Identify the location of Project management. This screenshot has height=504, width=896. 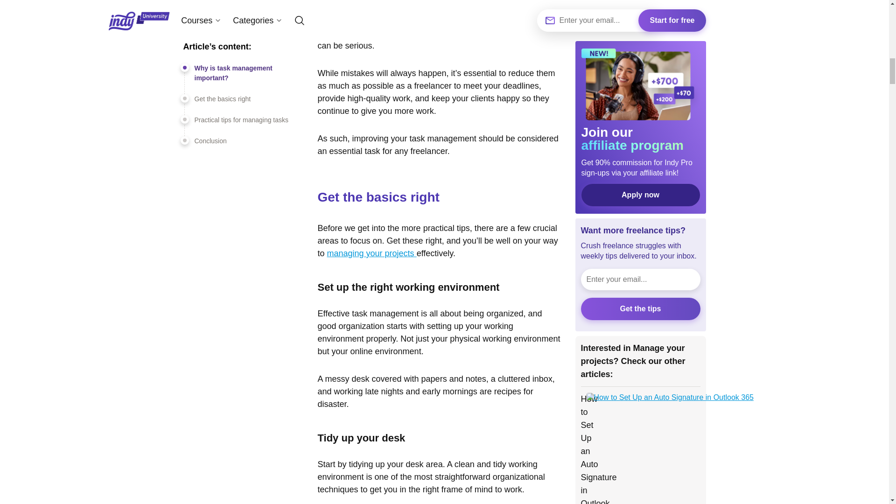
(616, 303).